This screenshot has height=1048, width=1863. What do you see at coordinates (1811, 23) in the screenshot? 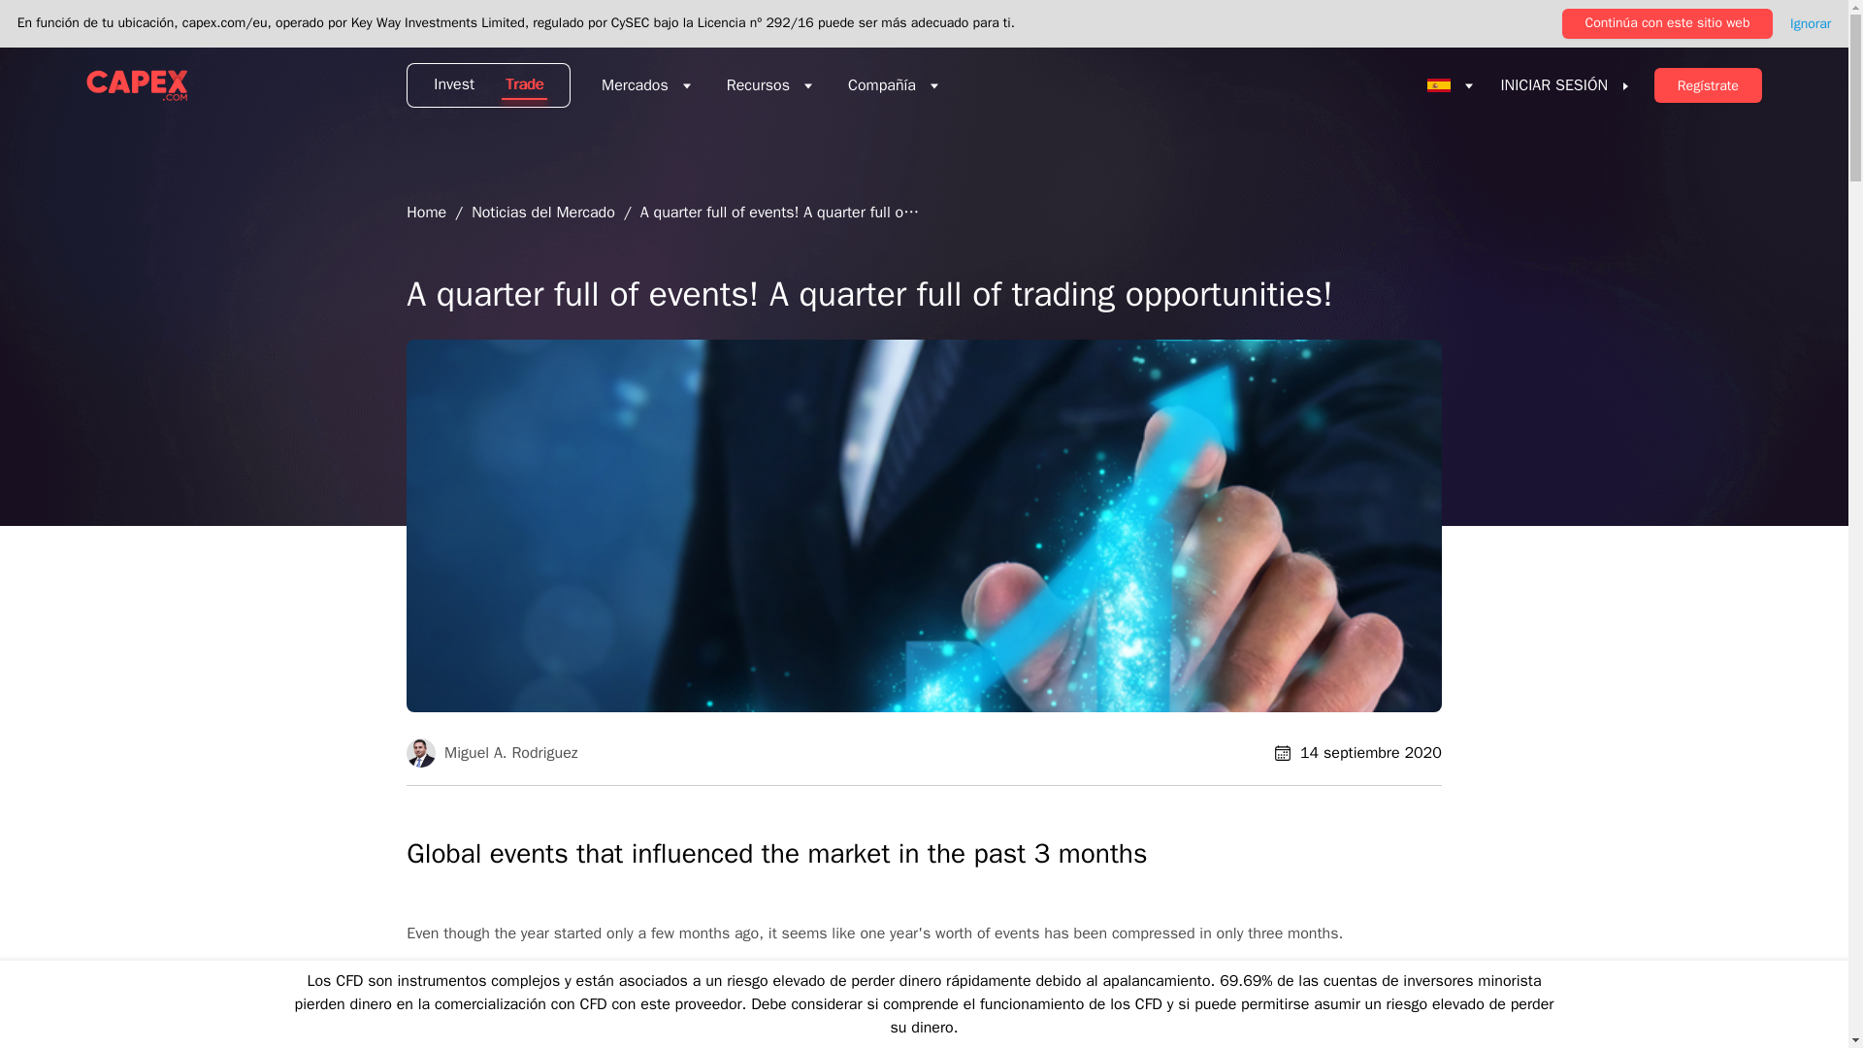
I see `Ignorar` at bounding box center [1811, 23].